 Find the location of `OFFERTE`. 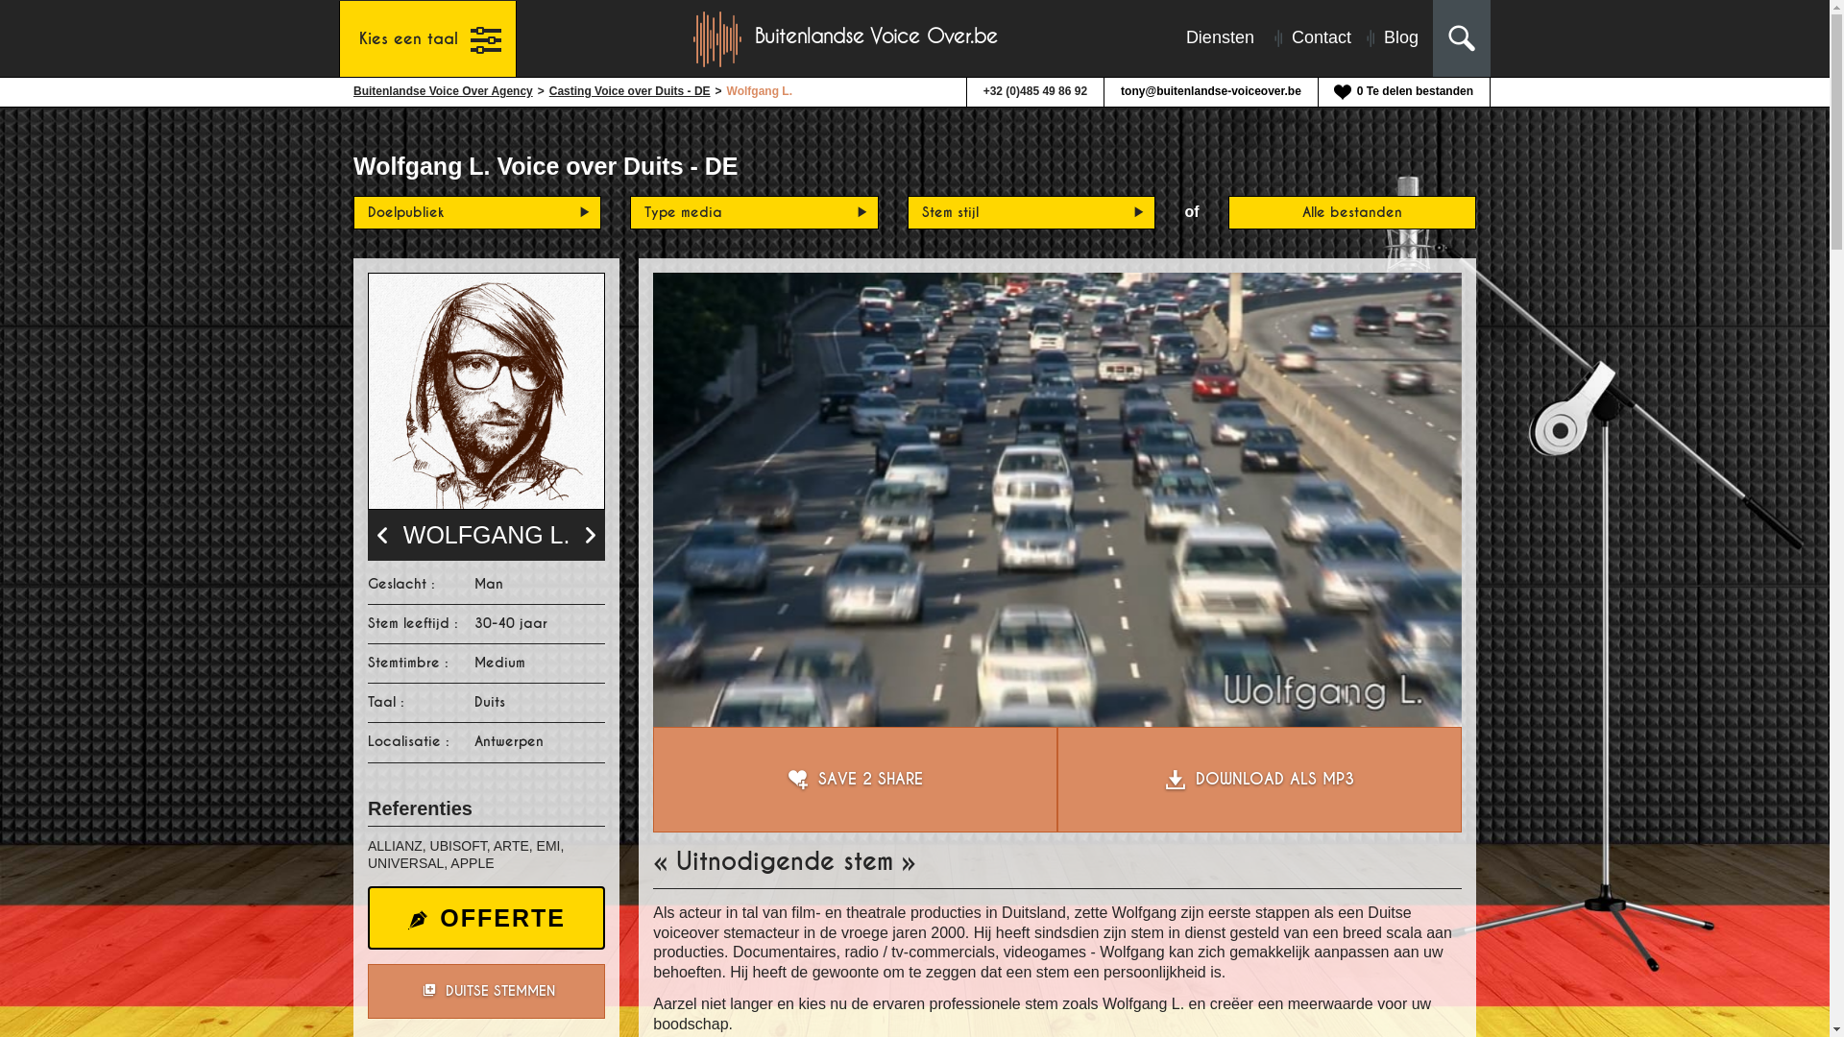

OFFERTE is located at coordinates (486, 918).